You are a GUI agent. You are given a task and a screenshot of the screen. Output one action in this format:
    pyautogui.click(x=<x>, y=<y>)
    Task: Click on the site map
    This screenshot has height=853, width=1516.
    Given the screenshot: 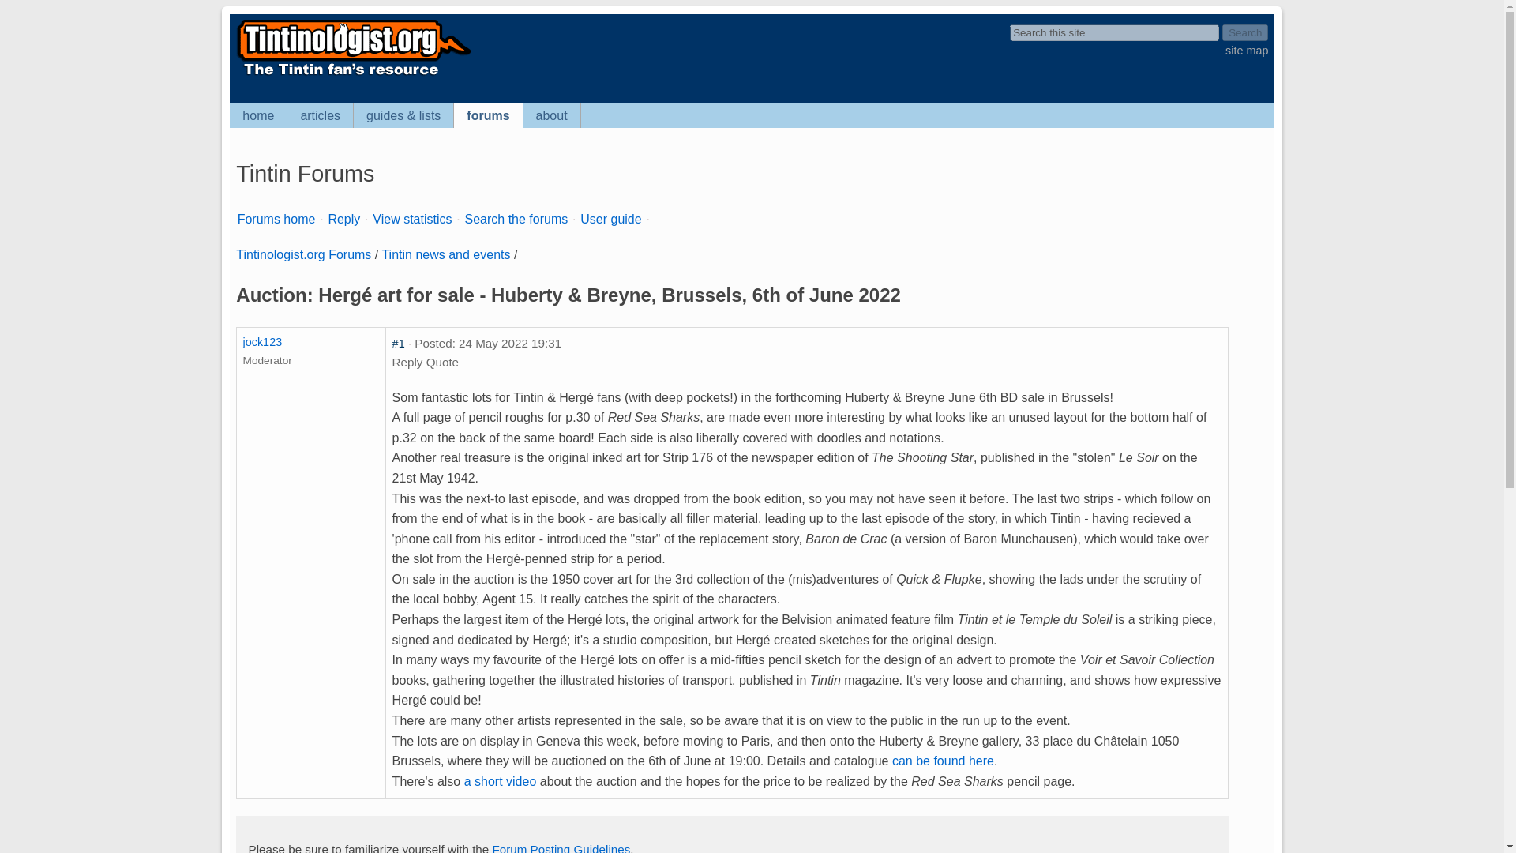 What is the action you would take?
    pyautogui.click(x=1246, y=51)
    